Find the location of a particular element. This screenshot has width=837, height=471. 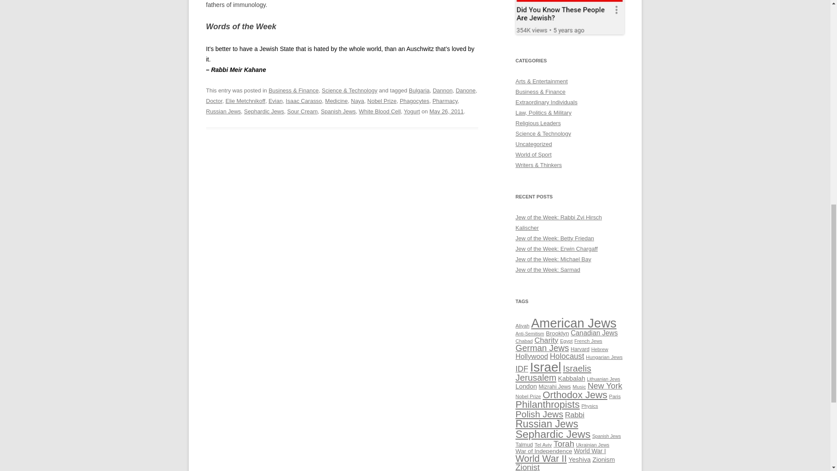

Sephardic Jews is located at coordinates (264, 112).